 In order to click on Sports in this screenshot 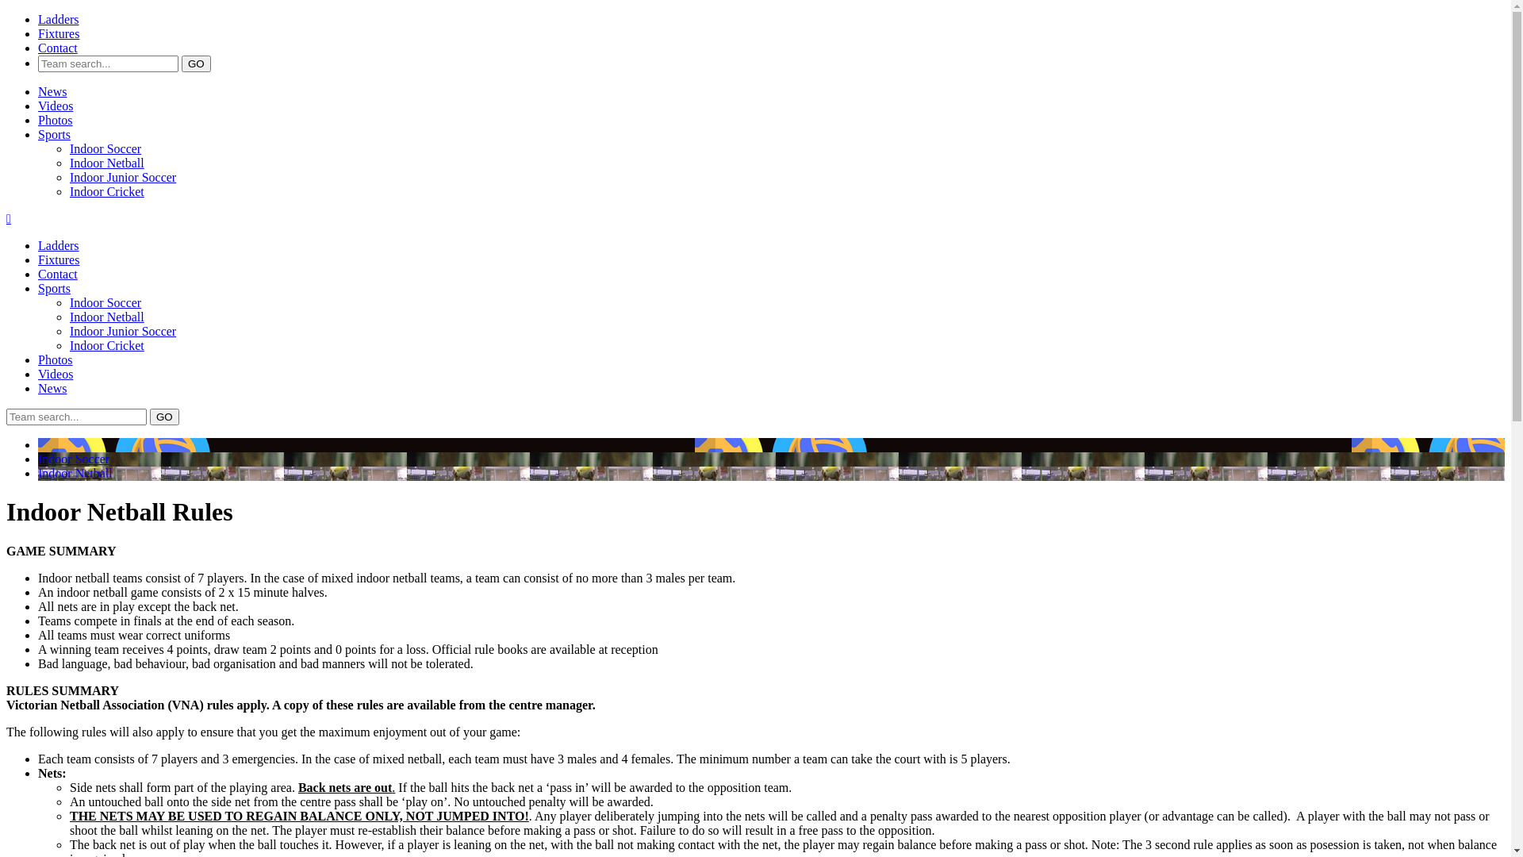, I will do `click(54, 135)`.